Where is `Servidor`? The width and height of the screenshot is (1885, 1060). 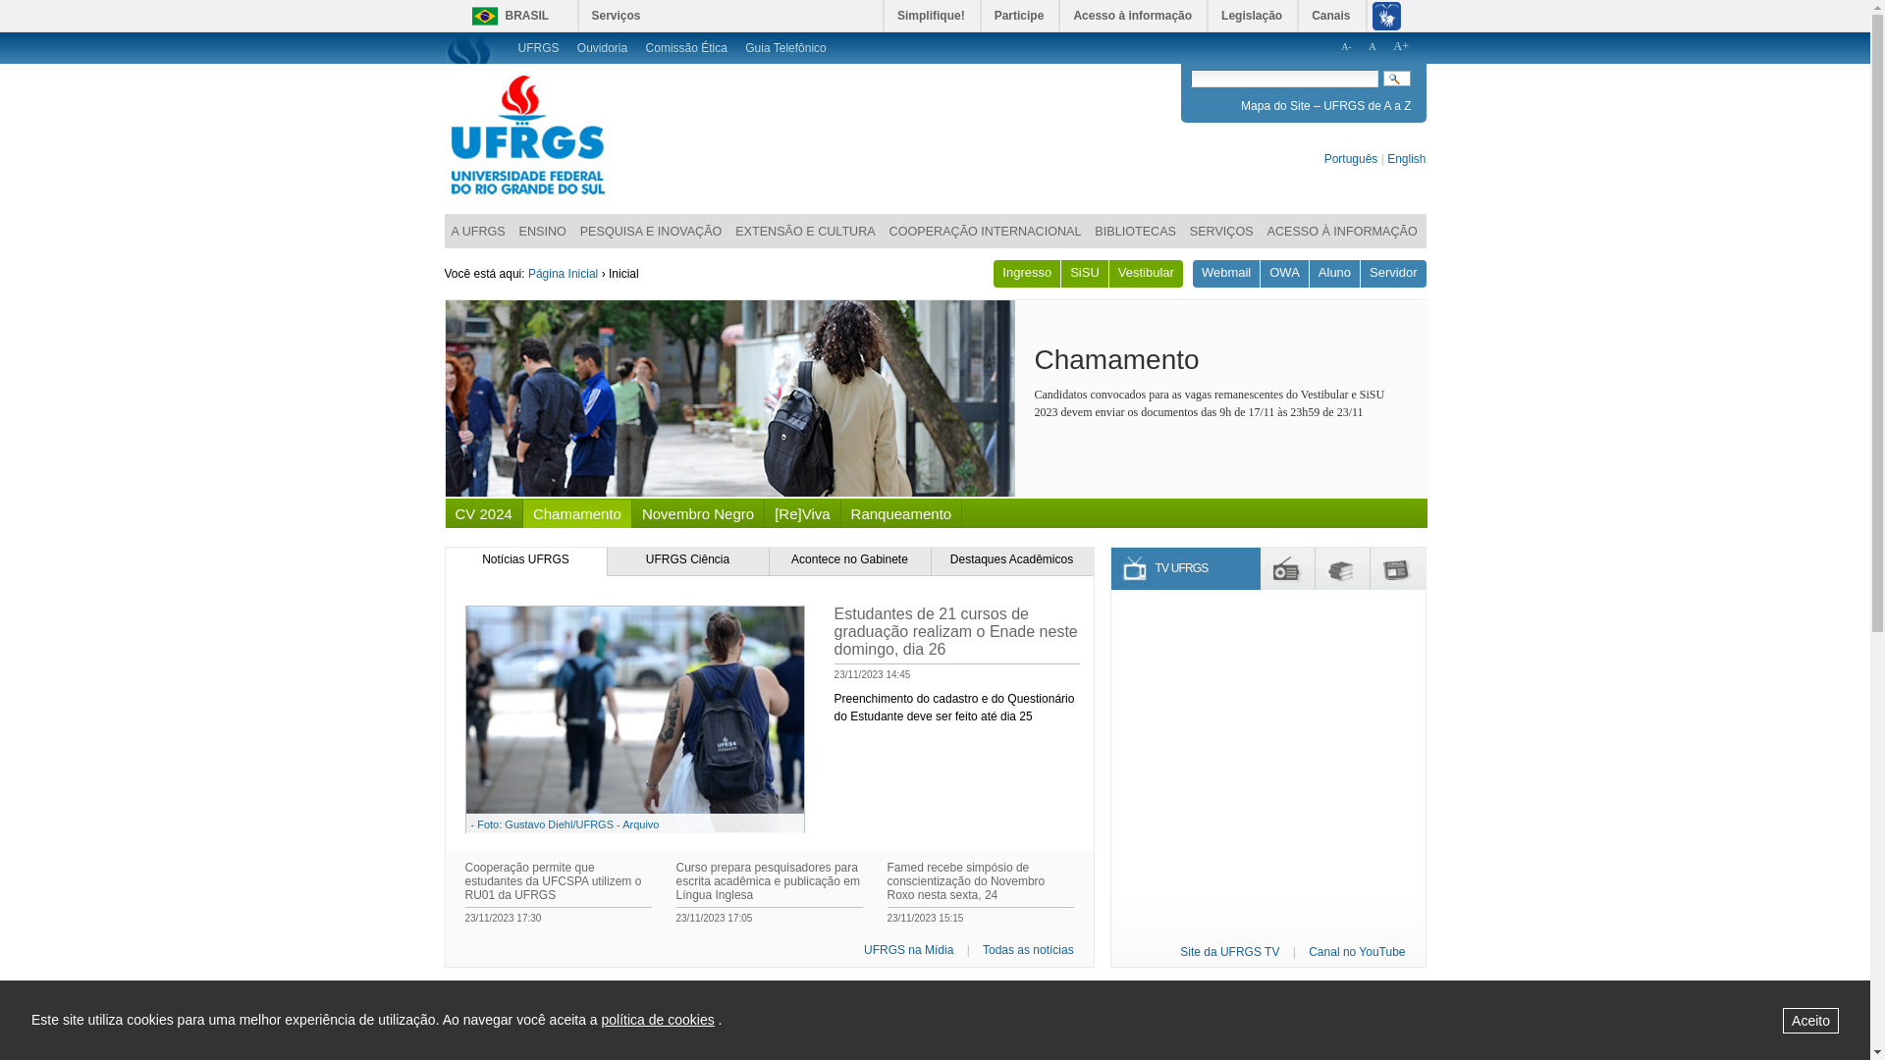 Servidor is located at coordinates (1393, 274).